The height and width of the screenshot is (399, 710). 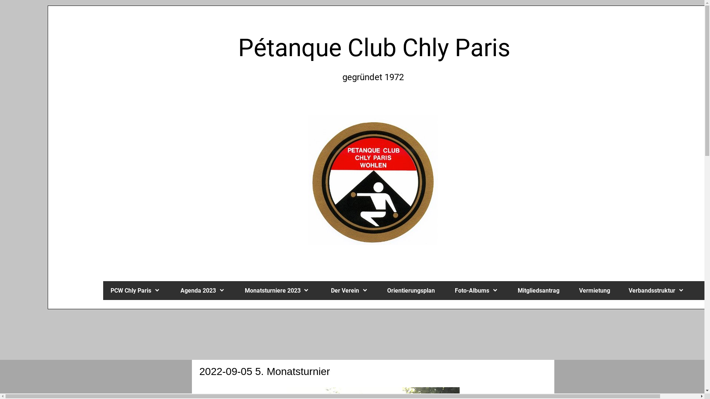 I want to click on Der Verein, so click(x=352, y=290).